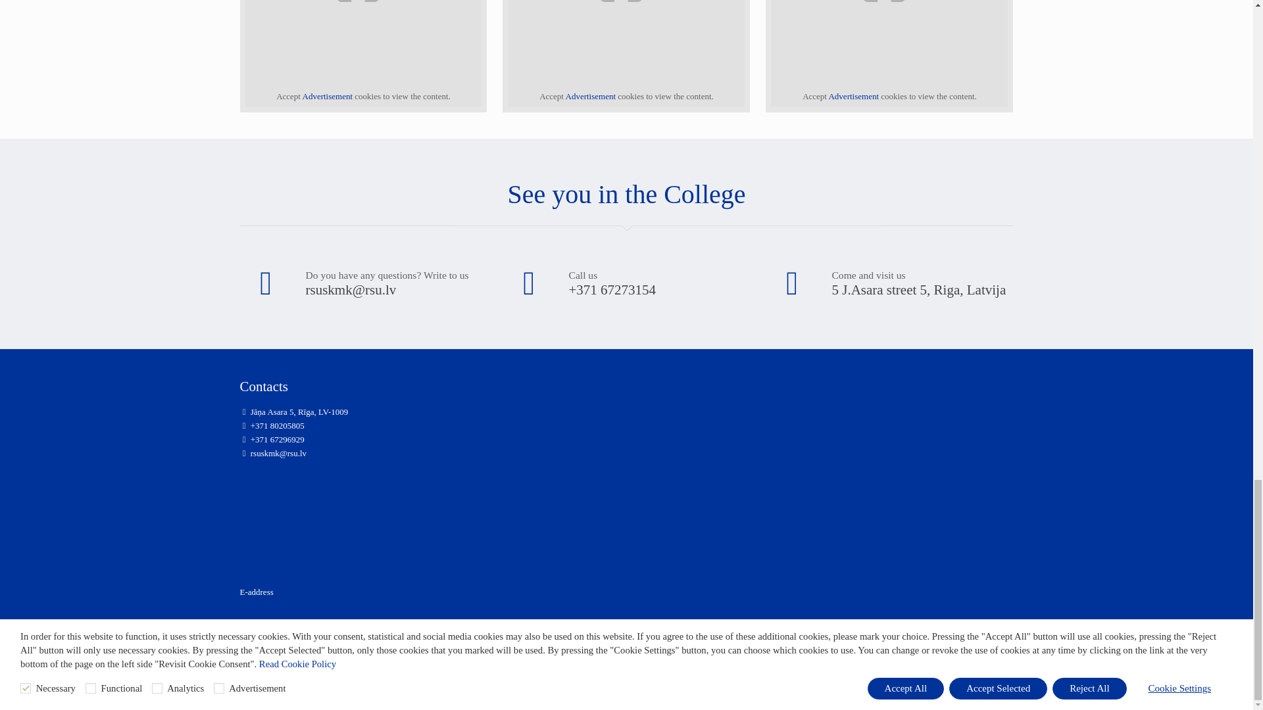 This screenshot has height=710, width=1263. What do you see at coordinates (995, 656) in the screenshot?
I see `Instagram` at bounding box center [995, 656].